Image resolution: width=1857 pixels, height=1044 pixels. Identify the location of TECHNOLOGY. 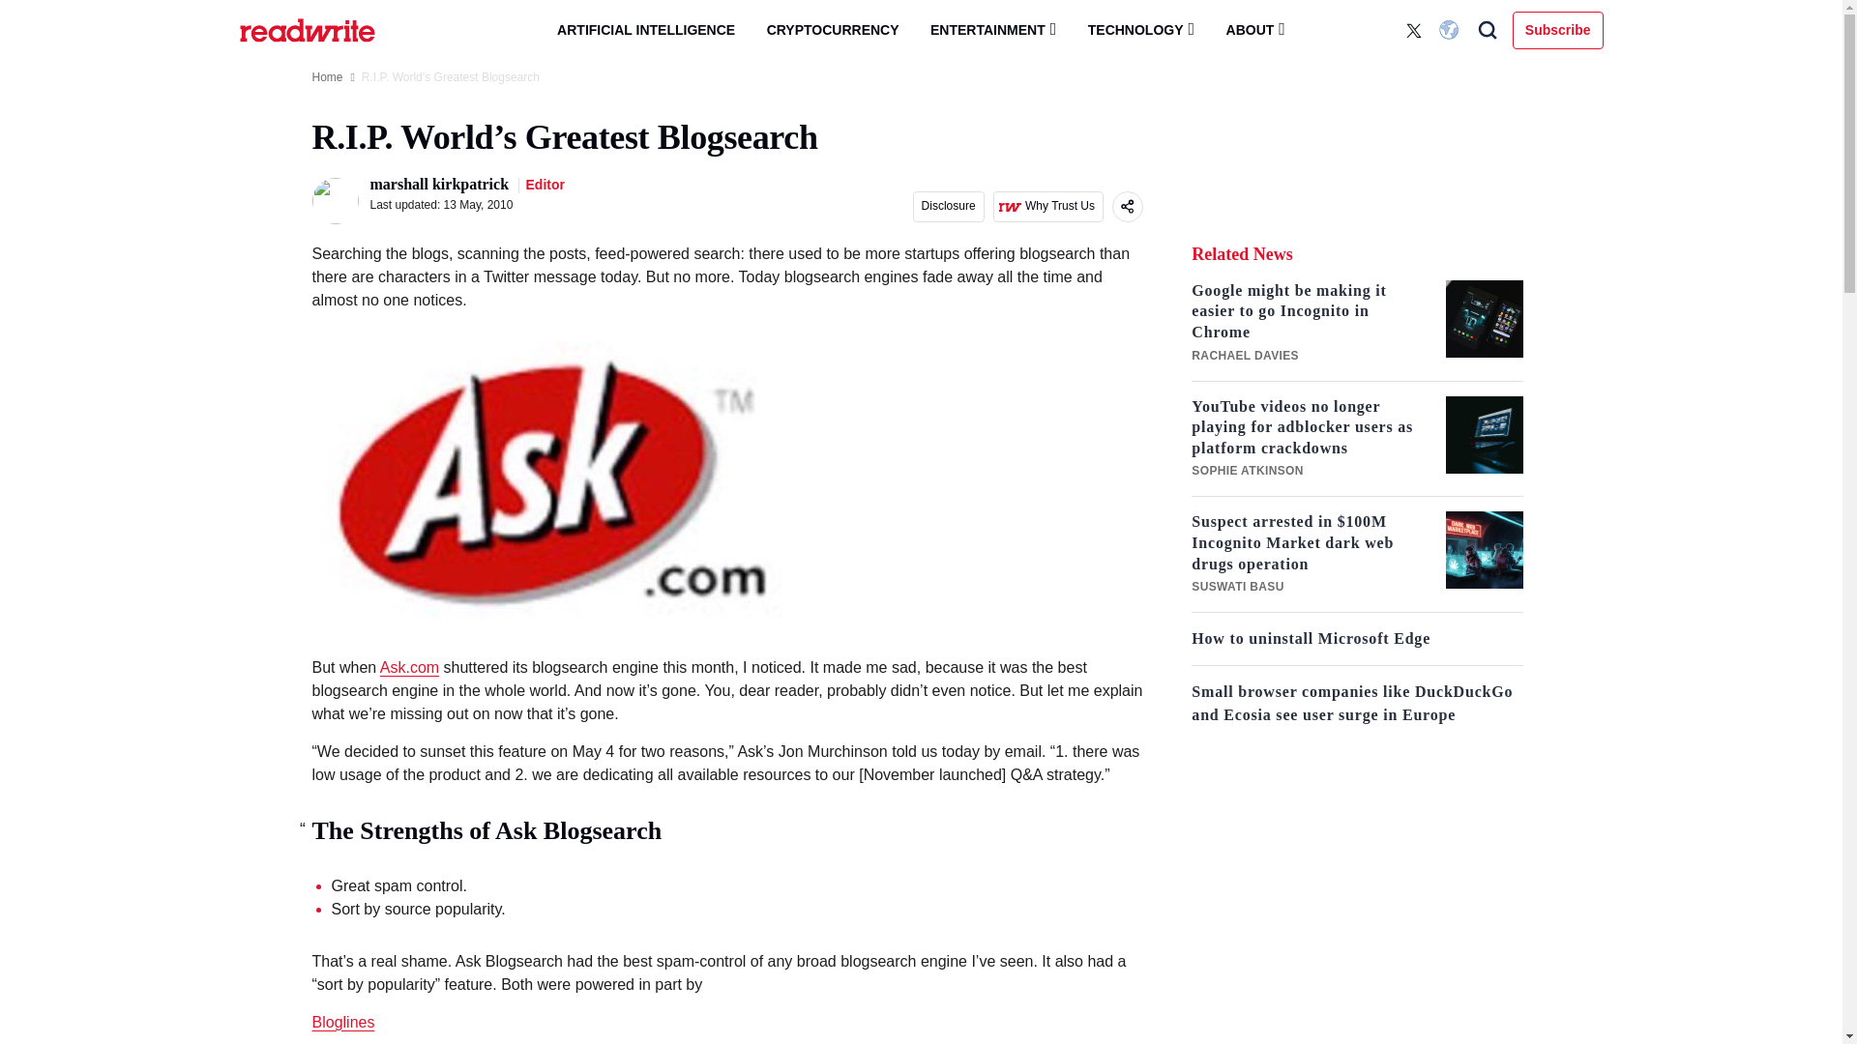
(1141, 29).